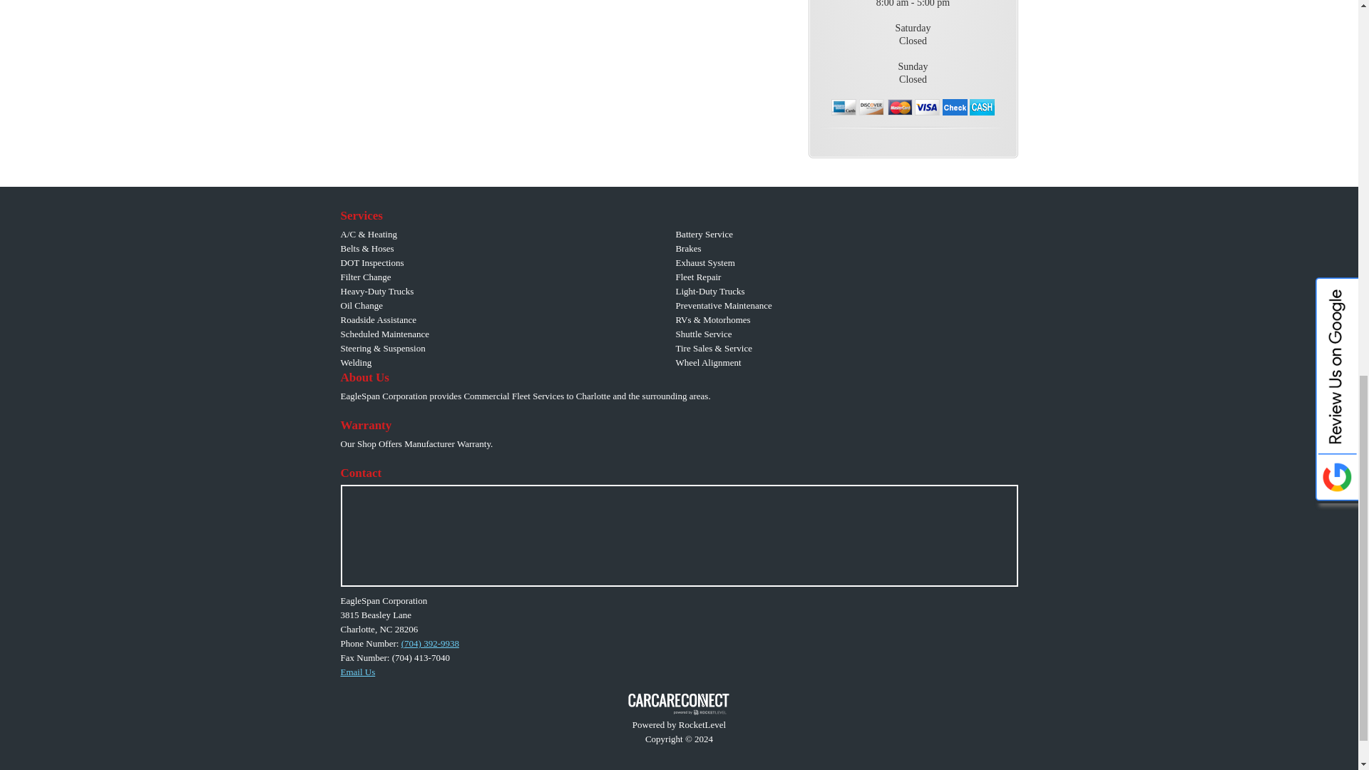 This screenshot has width=1369, height=770. I want to click on RocketLevel, so click(679, 711).